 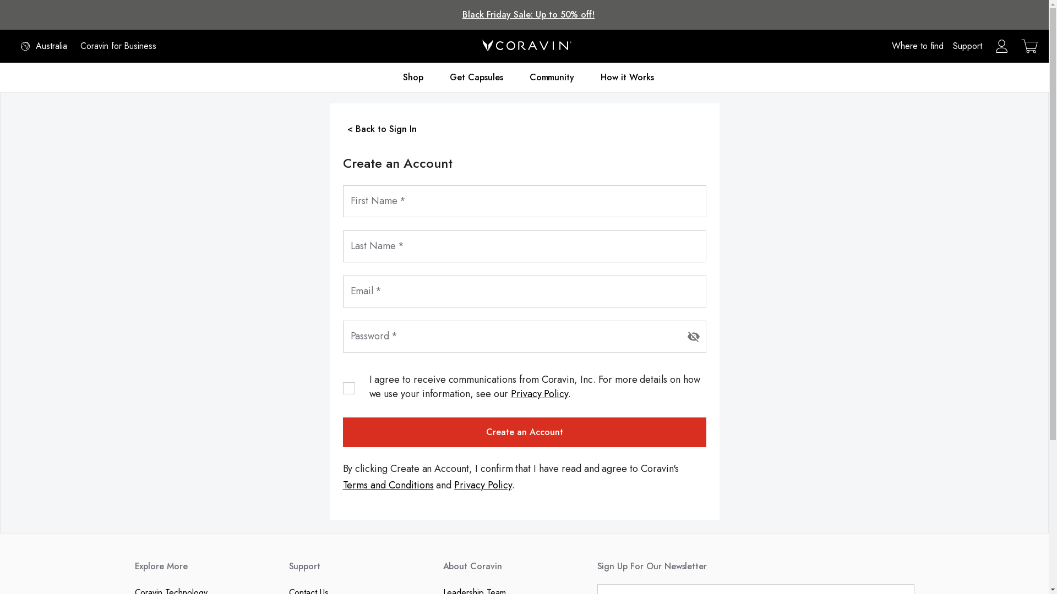 What do you see at coordinates (476, 77) in the screenshot?
I see `Get Capsules` at bounding box center [476, 77].